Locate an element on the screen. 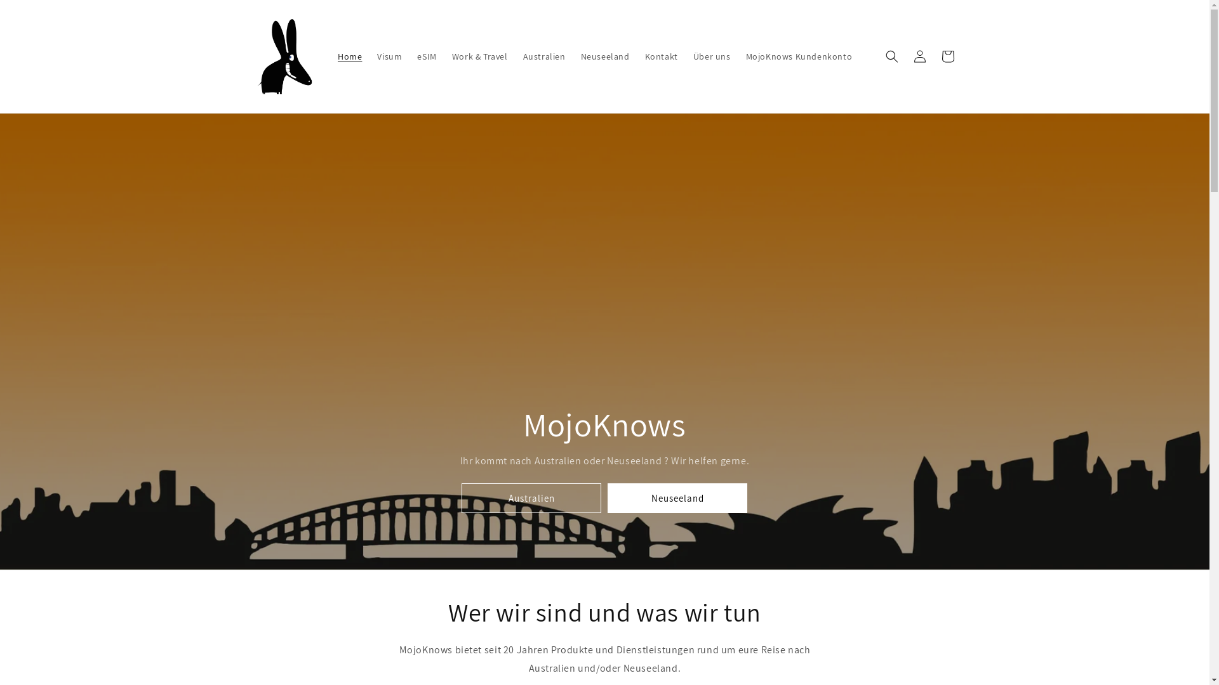 The height and width of the screenshot is (685, 1219). Warenkorb is located at coordinates (947, 56).